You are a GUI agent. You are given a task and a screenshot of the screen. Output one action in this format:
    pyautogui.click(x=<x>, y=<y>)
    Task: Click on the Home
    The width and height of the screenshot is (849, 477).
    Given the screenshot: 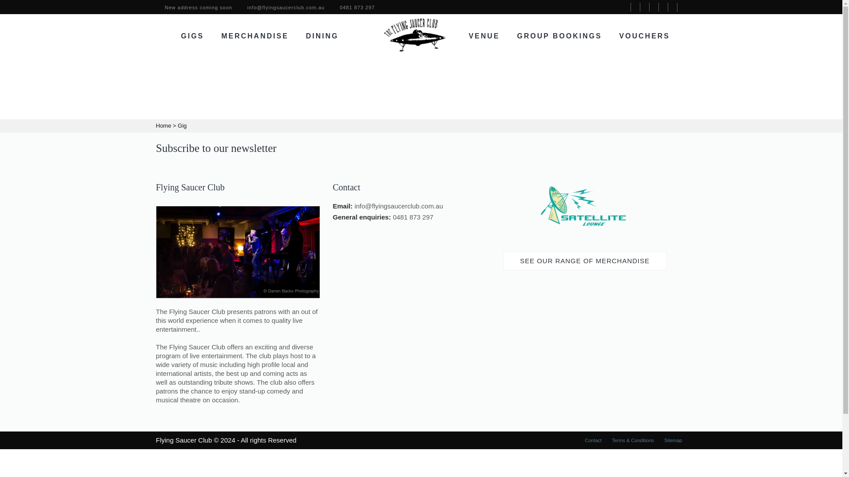 What is the action you would take?
    pyautogui.click(x=163, y=125)
    